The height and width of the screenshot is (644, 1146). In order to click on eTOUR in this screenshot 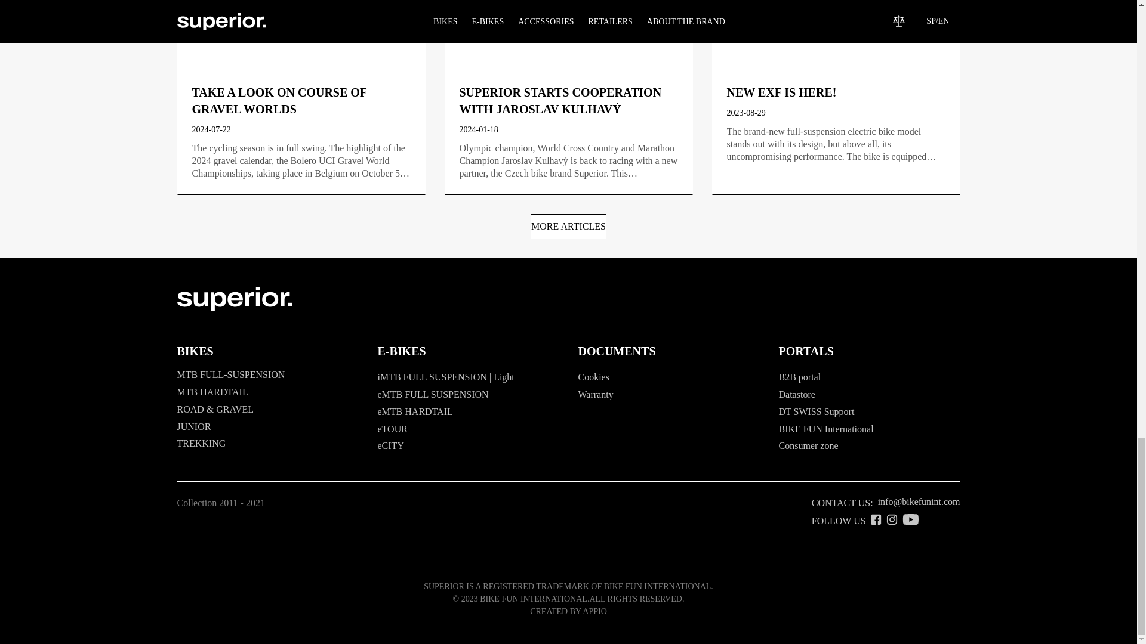, I will do `click(392, 428)`.